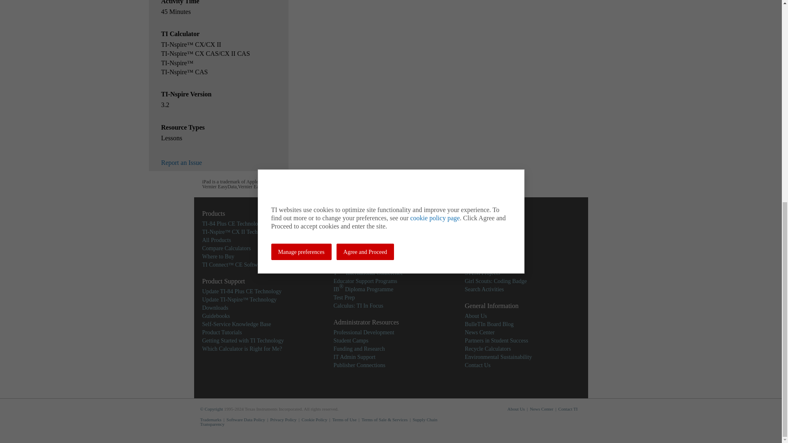  I want to click on Which Calculator is Right for Me?, so click(242, 349).